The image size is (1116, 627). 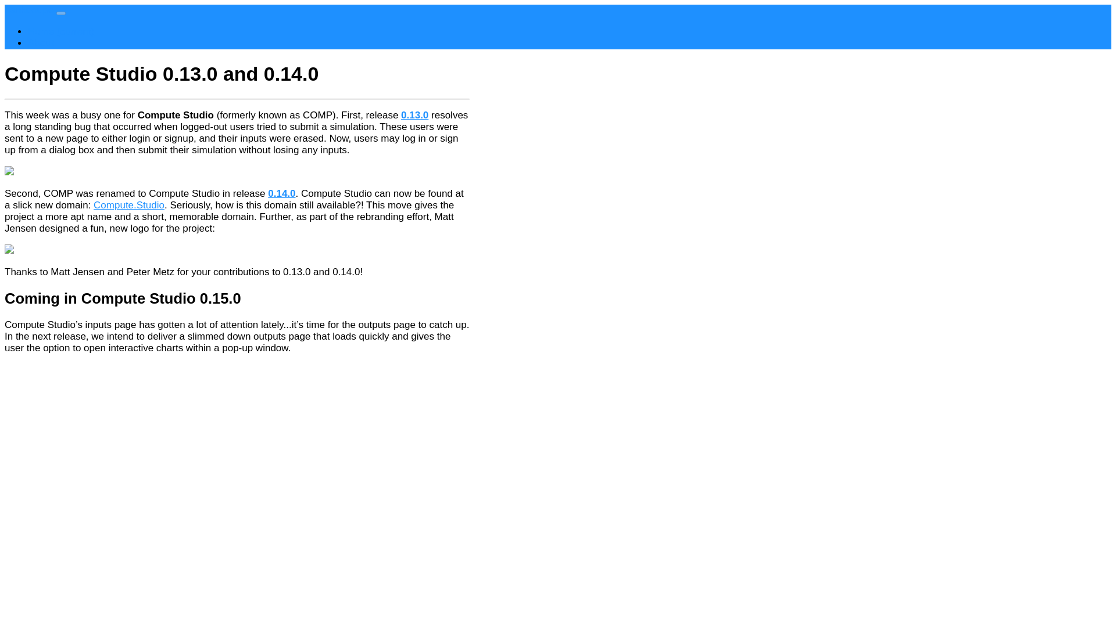 I want to click on About, so click(x=41, y=43).